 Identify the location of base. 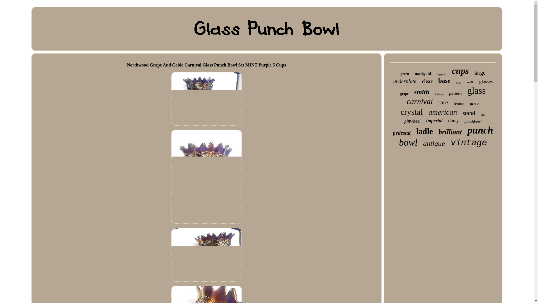
(444, 81).